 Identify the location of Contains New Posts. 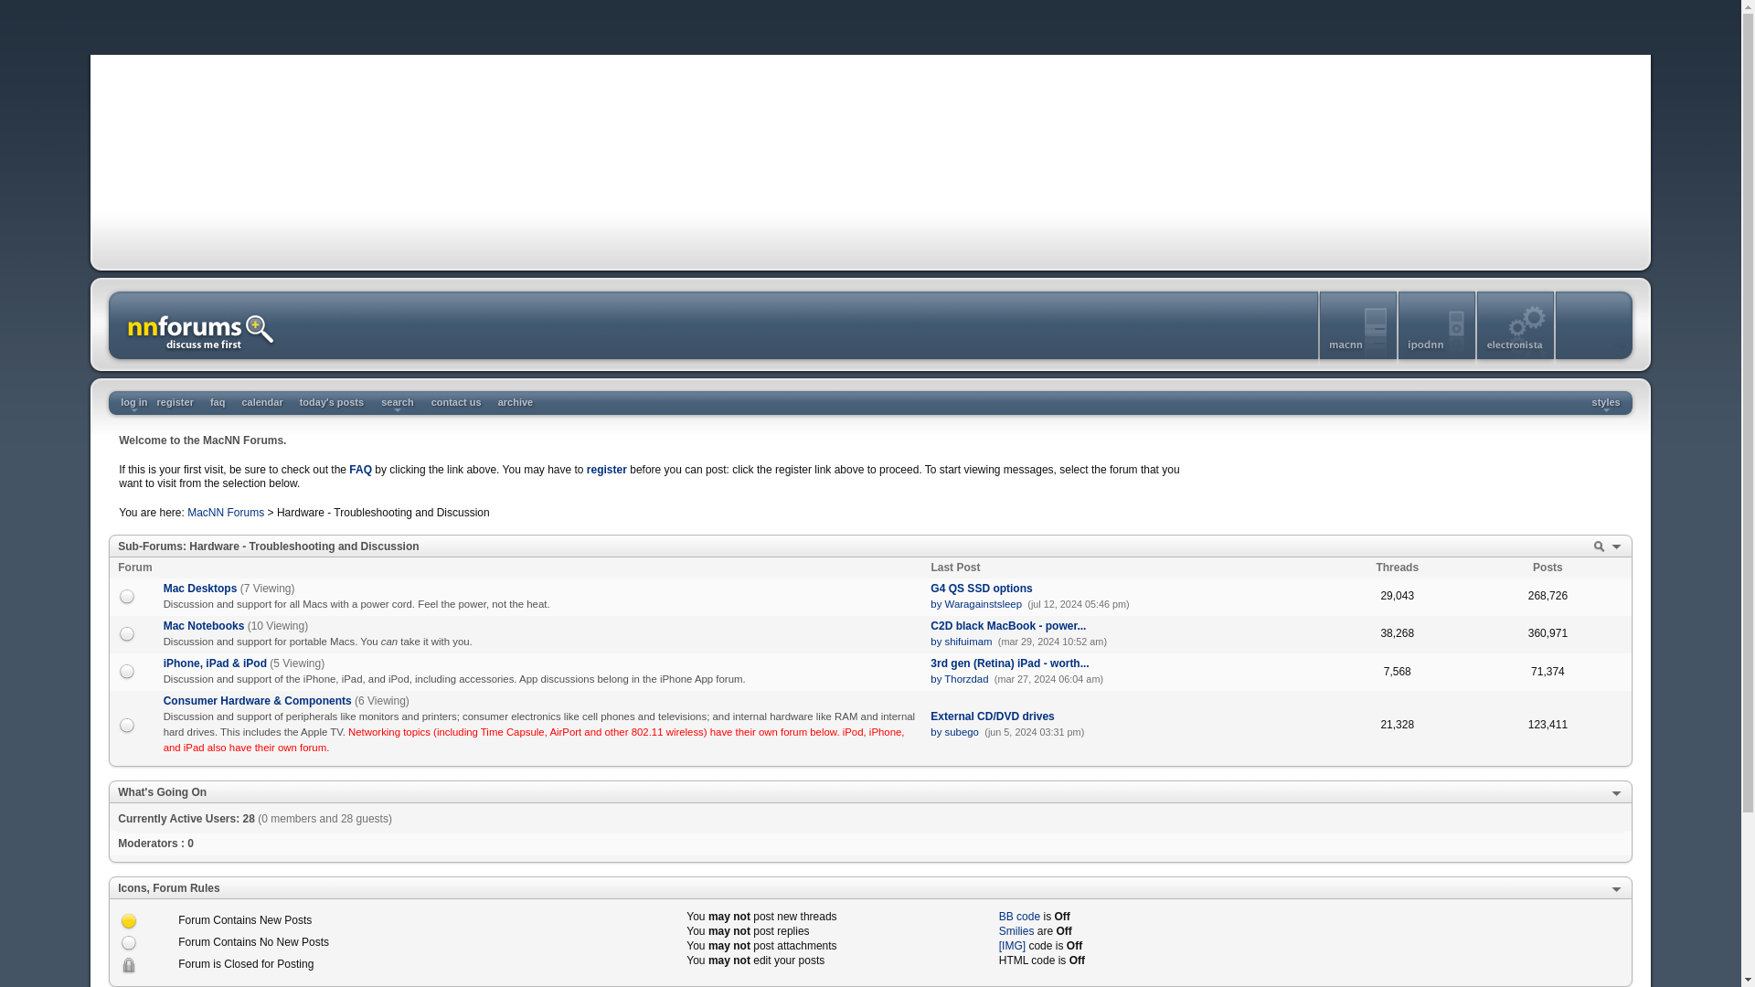
(128, 921).